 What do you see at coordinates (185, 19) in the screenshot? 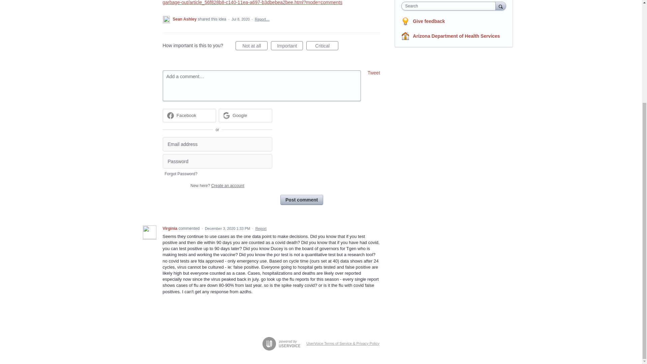
I see `Sean Ashley` at bounding box center [185, 19].